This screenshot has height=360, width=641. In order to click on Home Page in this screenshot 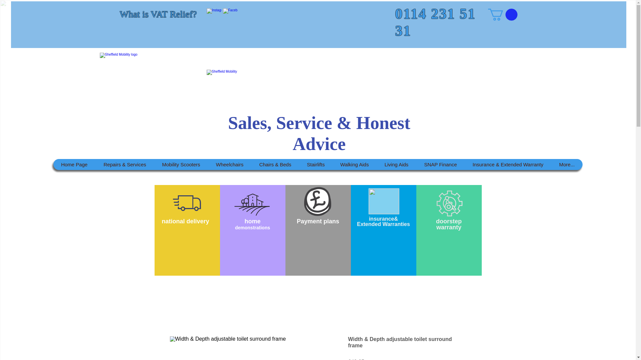, I will do `click(74, 164)`.